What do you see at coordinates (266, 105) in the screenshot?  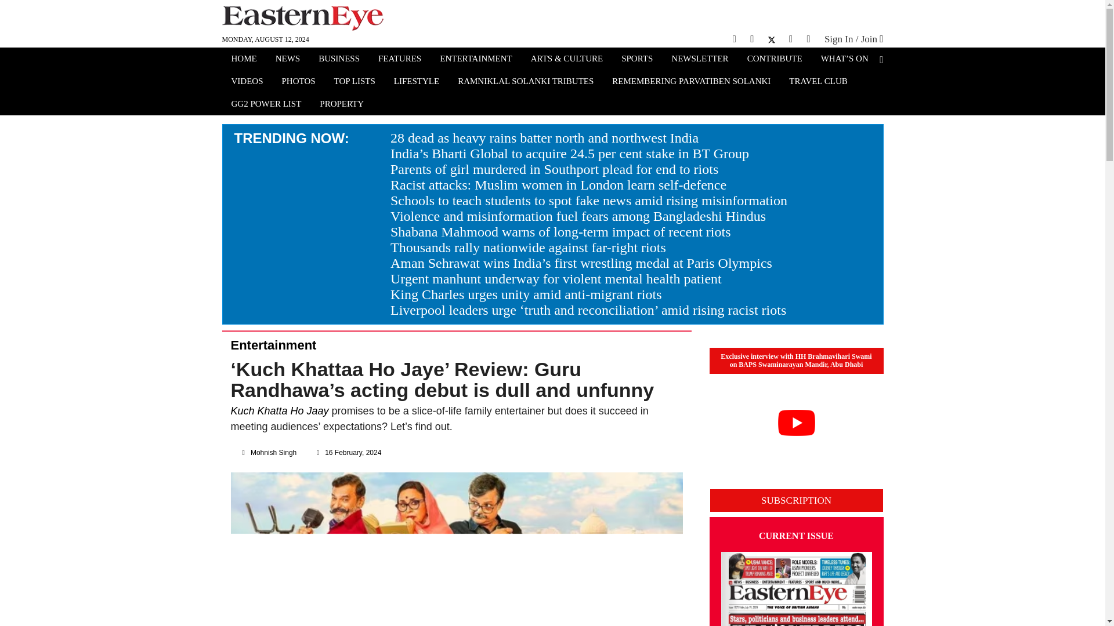 I see `GG2 POWER LIST` at bounding box center [266, 105].